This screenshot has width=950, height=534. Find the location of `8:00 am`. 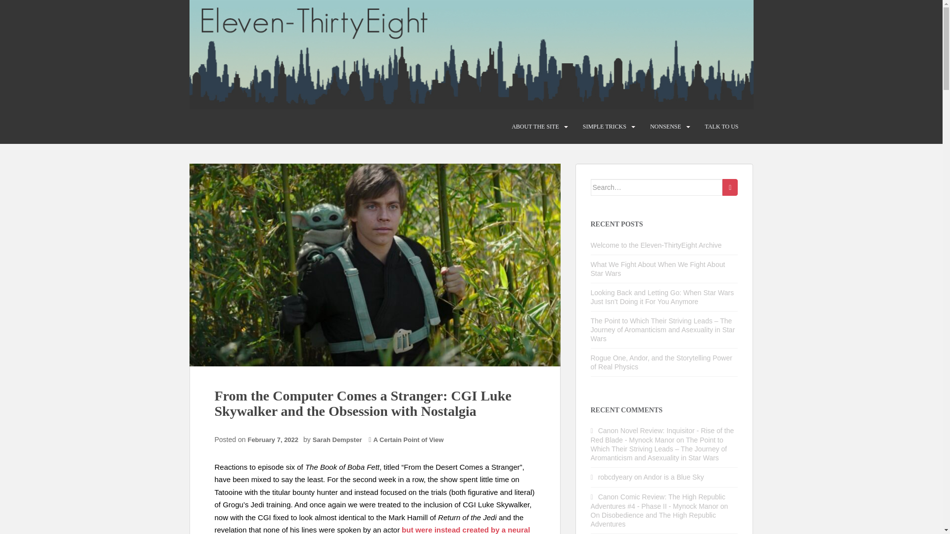

8:00 am is located at coordinates (275, 440).